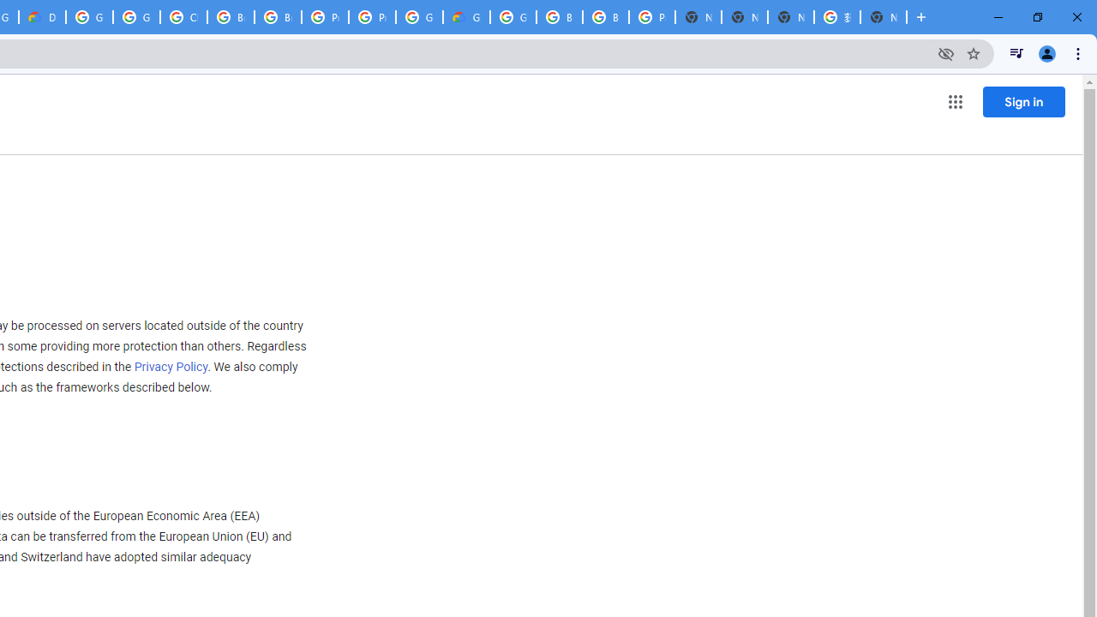  What do you see at coordinates (559, 17) in the screenshot?
I see `Browse Chrome as a guest - Computer - Google Chrome Help` at bounding box center [559, 17].